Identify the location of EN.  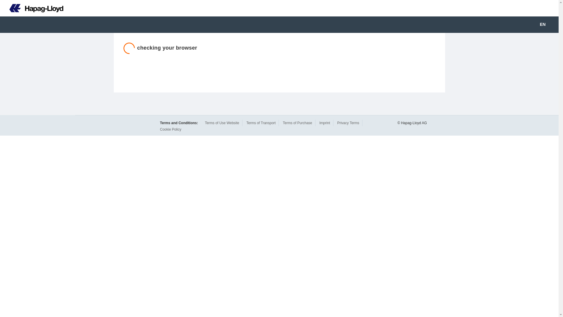
(547, 25).